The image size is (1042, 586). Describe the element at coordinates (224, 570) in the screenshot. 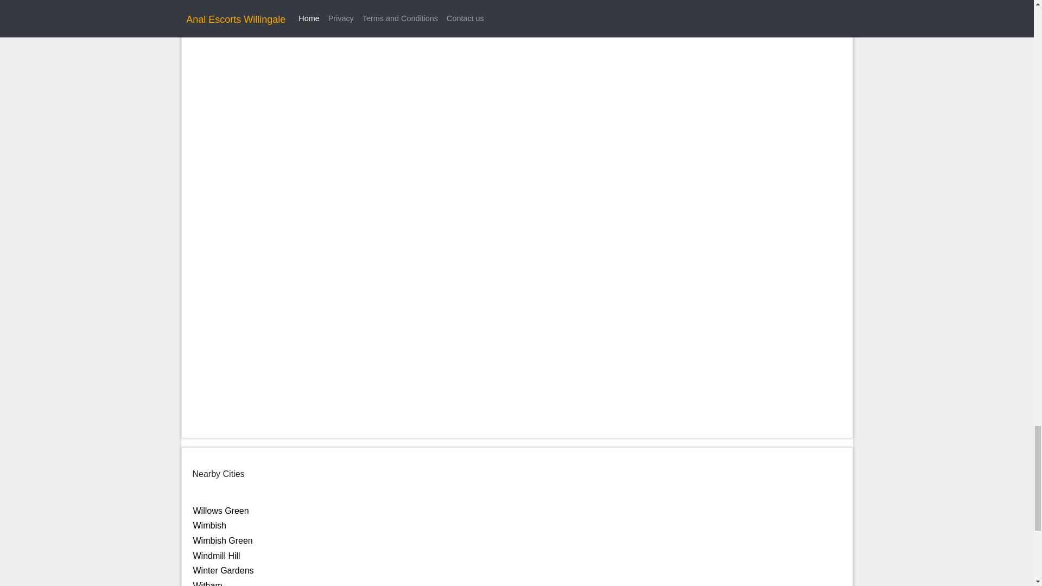

I see `Winter Gardens` at that location.